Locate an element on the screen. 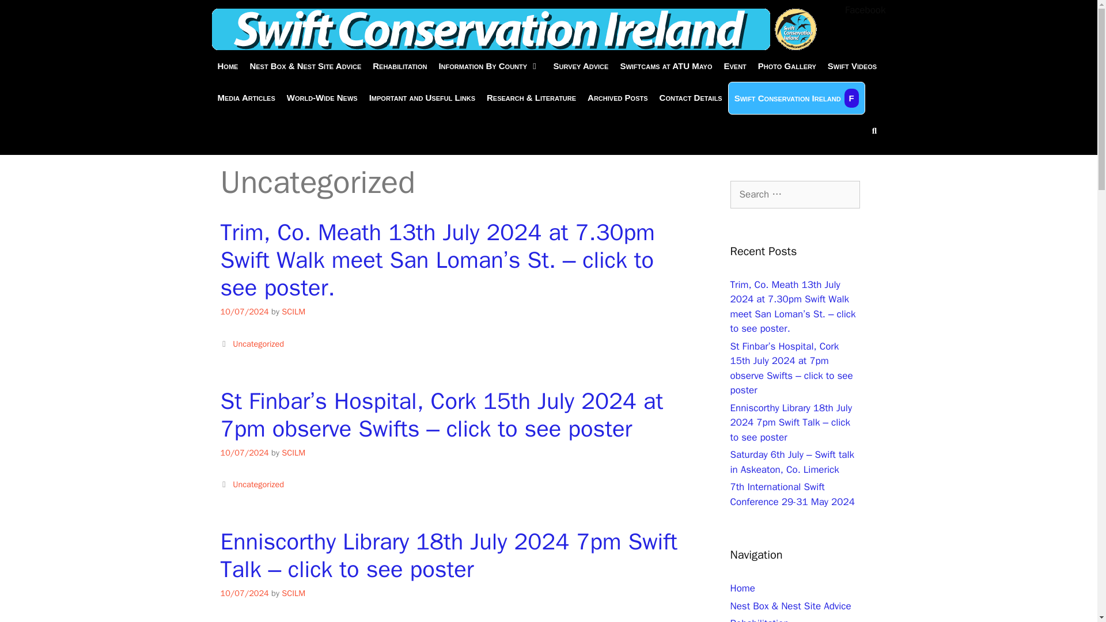 The width and height of the screenshot is (1106, 622). View all posts by SCILM is located at coordinates (293, 593).